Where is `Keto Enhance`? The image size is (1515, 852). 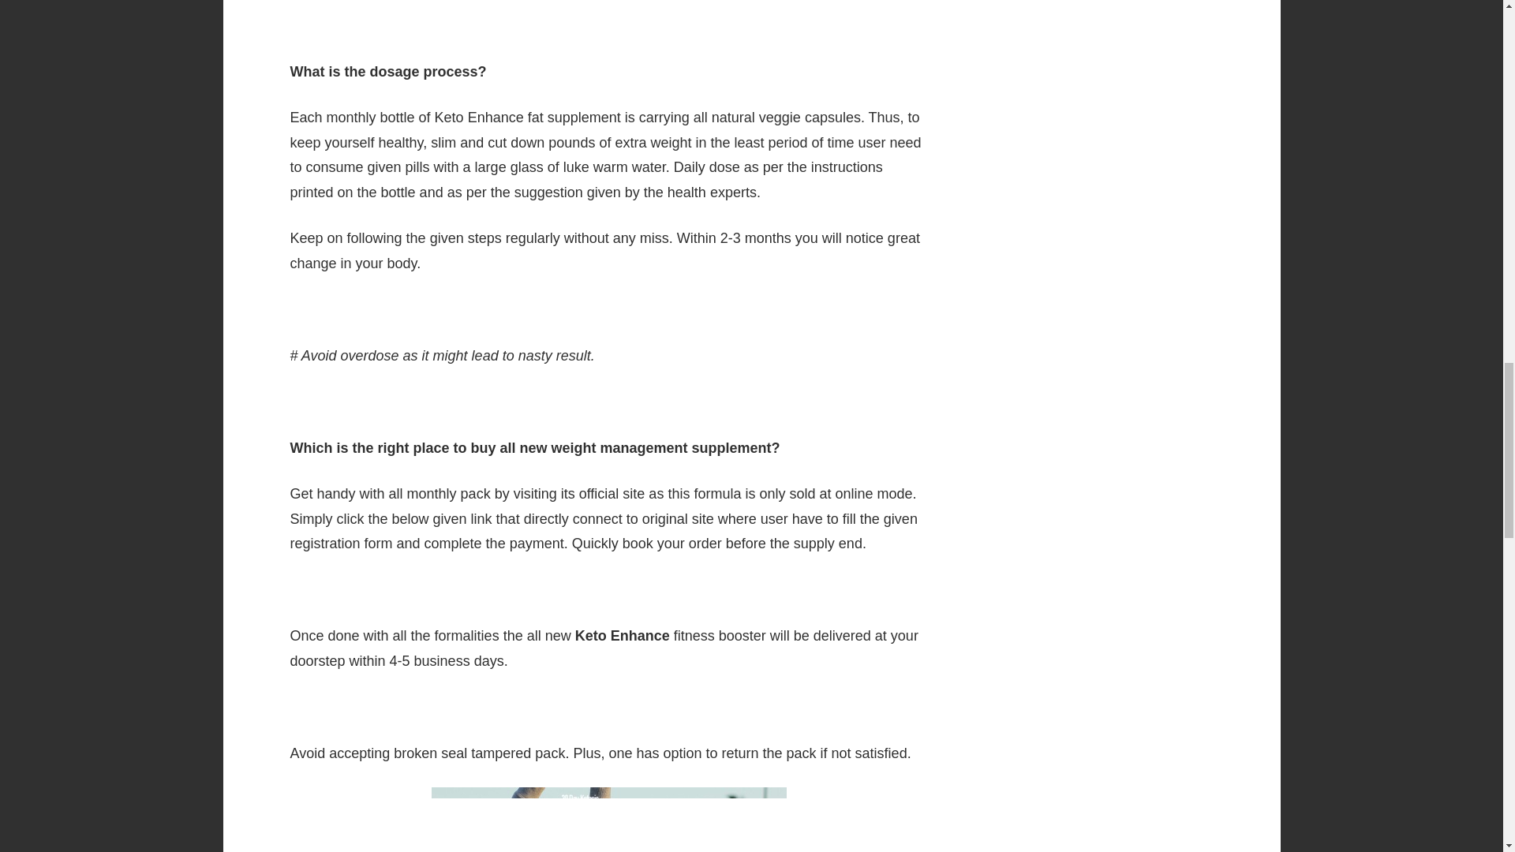 Keto Enhance is located at coordinates (609, 819).